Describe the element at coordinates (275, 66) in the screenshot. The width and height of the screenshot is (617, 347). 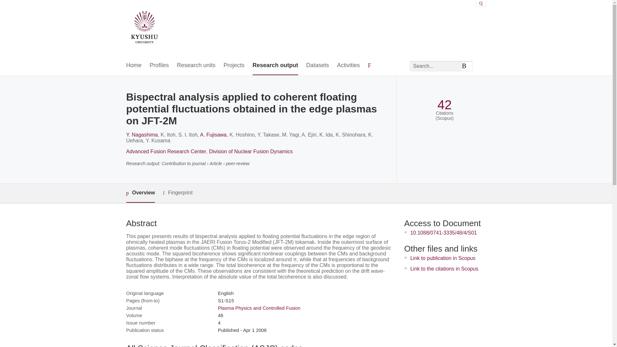
I see `Research output` at that location.